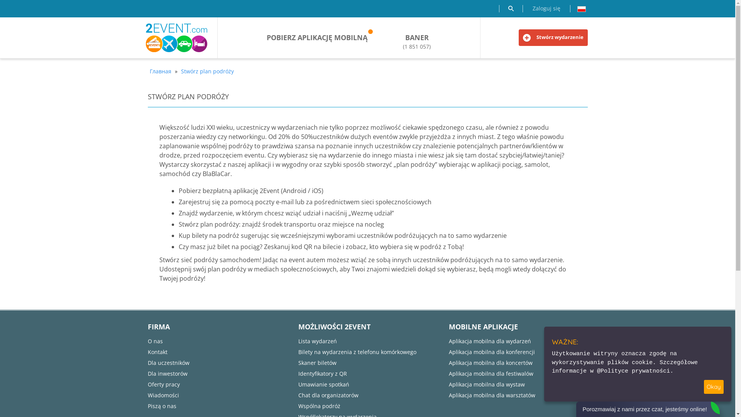 Image resolution: width=741 pixels, height=417 pixels. Describe the element at coordinates (158, 327) in the screenshot. I see `FIRMA` at that location.